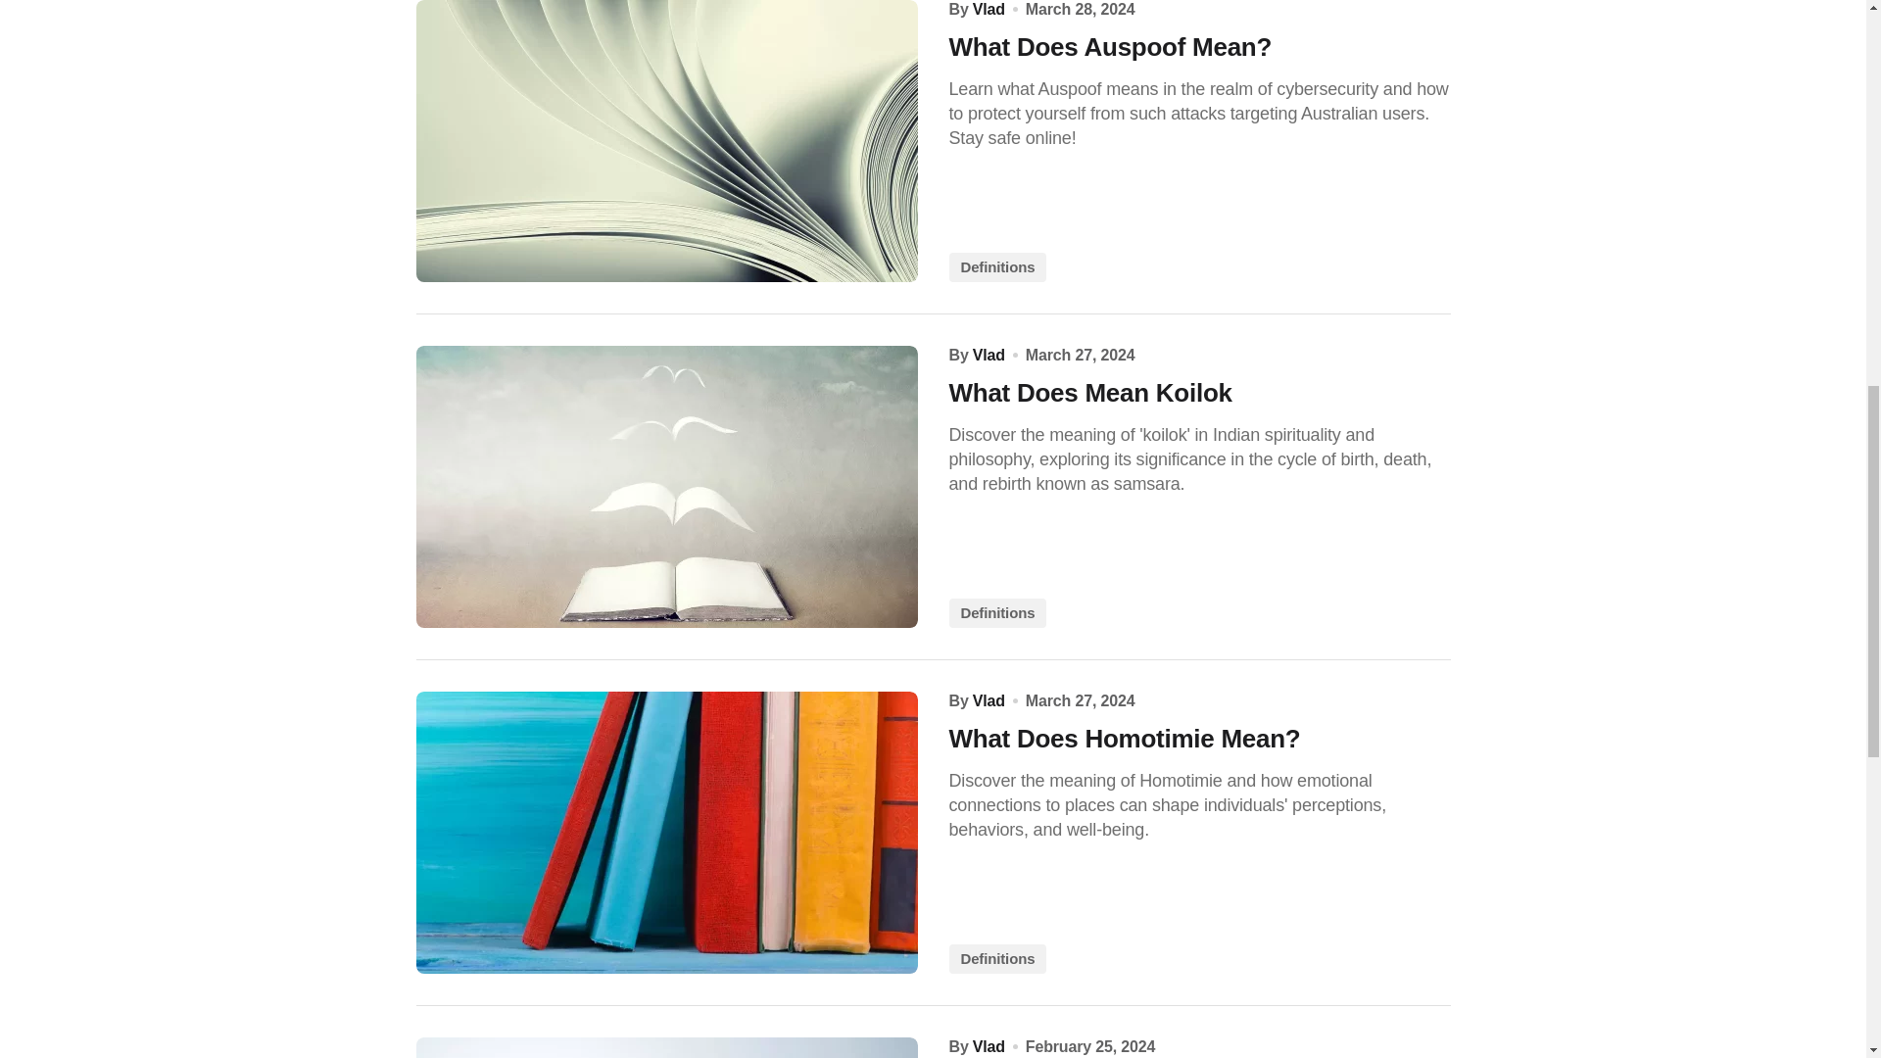  What do you see at coordinates (666, 833) in the screenshot?
I see `What Does Homotimie Mean?` at bounding box center [666, 833].